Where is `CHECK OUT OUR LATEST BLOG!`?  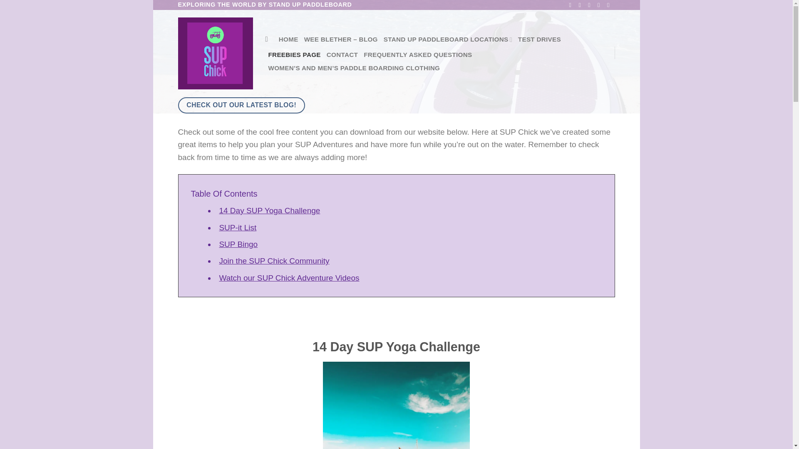
CHECK OUT OUR LATEST BLOG! is located at coordinates (241, 106).